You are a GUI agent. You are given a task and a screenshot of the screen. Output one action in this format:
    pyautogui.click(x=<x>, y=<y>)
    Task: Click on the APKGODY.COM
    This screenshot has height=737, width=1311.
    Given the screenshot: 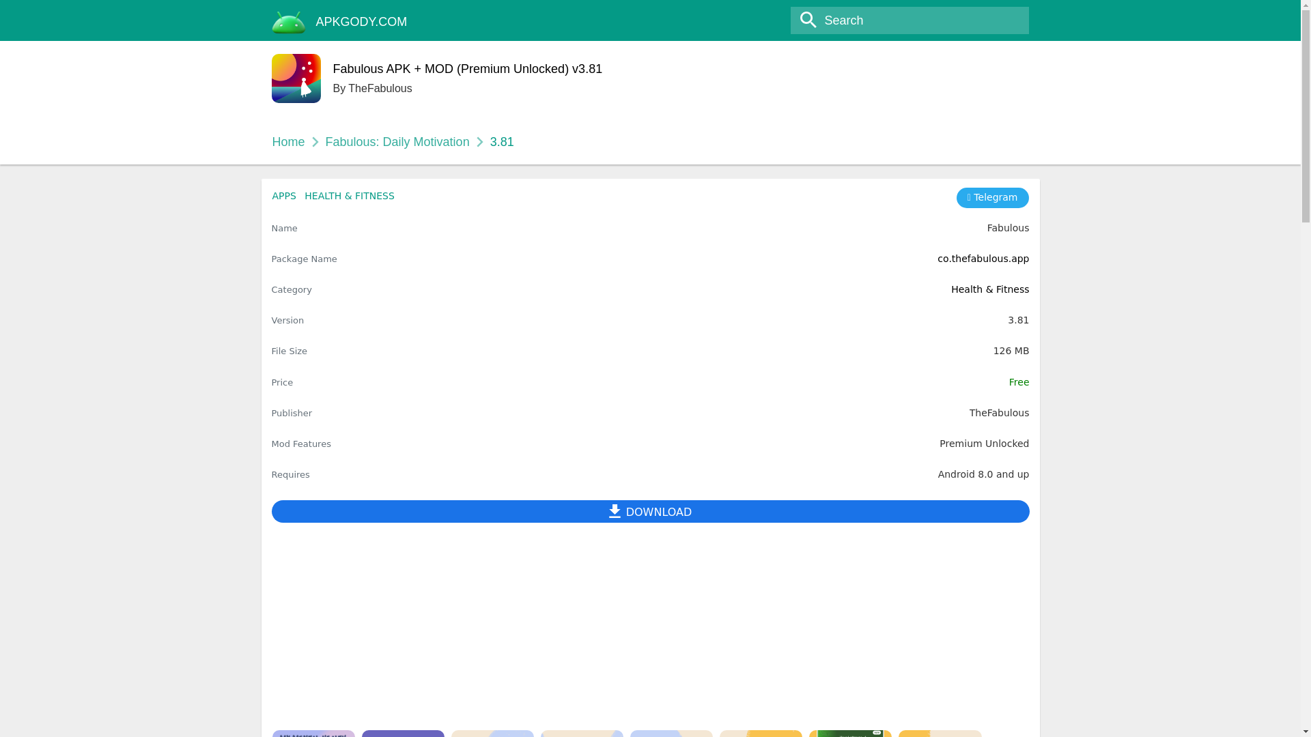 What is the action you would take?
    pyautogui.click(x=362, y=22)
    